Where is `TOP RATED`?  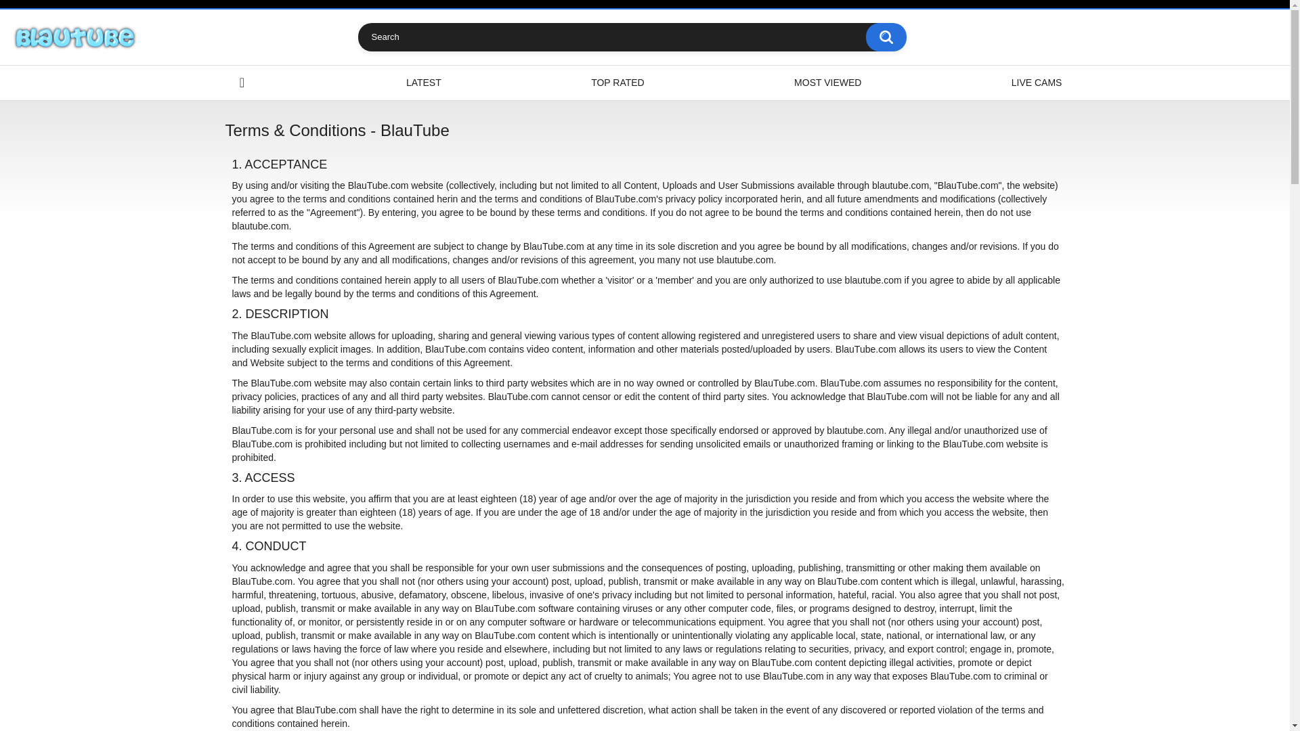 TOP RATED is located at coordinates (617, 83).